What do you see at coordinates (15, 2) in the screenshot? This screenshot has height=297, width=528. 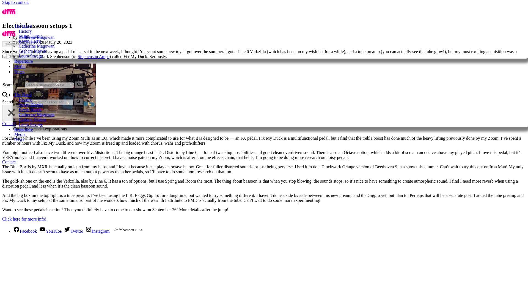 I see `Skip to content` at bounding box center [15, 2].